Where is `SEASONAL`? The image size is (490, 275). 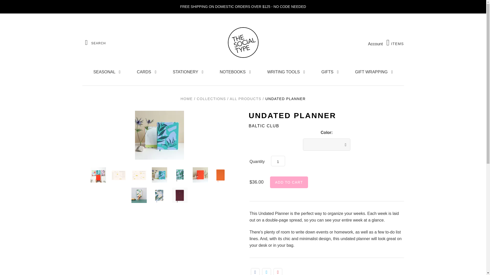 SEASONAL is located at coordinates (188, 72).